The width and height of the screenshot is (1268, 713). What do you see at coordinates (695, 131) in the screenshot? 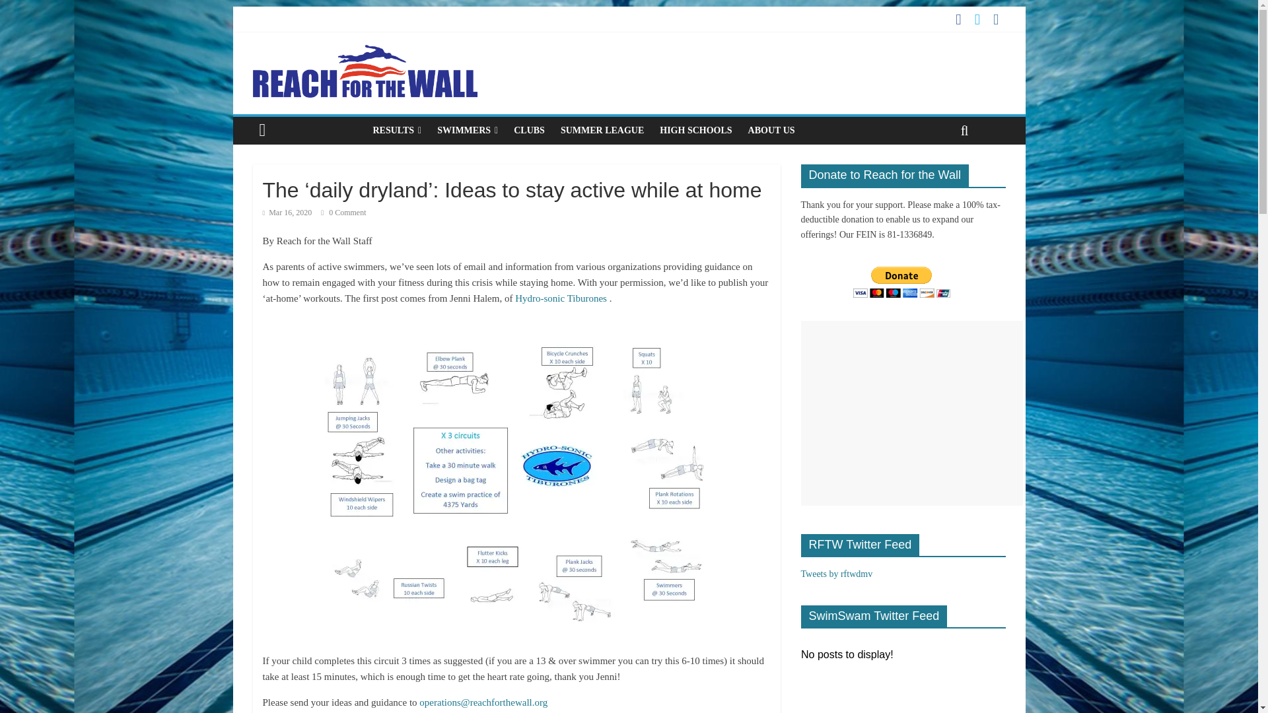
I see `HIGH SCHOOLS` at bounding box center [695, 131].